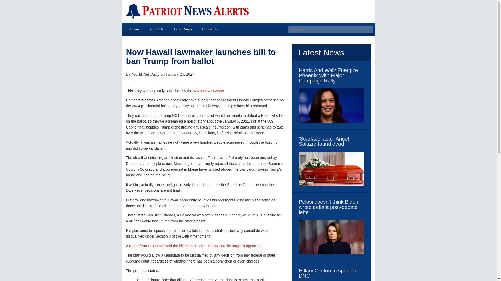 This screenshot has width=501, height=281. I want to click on Latest News, so click(183, 29).